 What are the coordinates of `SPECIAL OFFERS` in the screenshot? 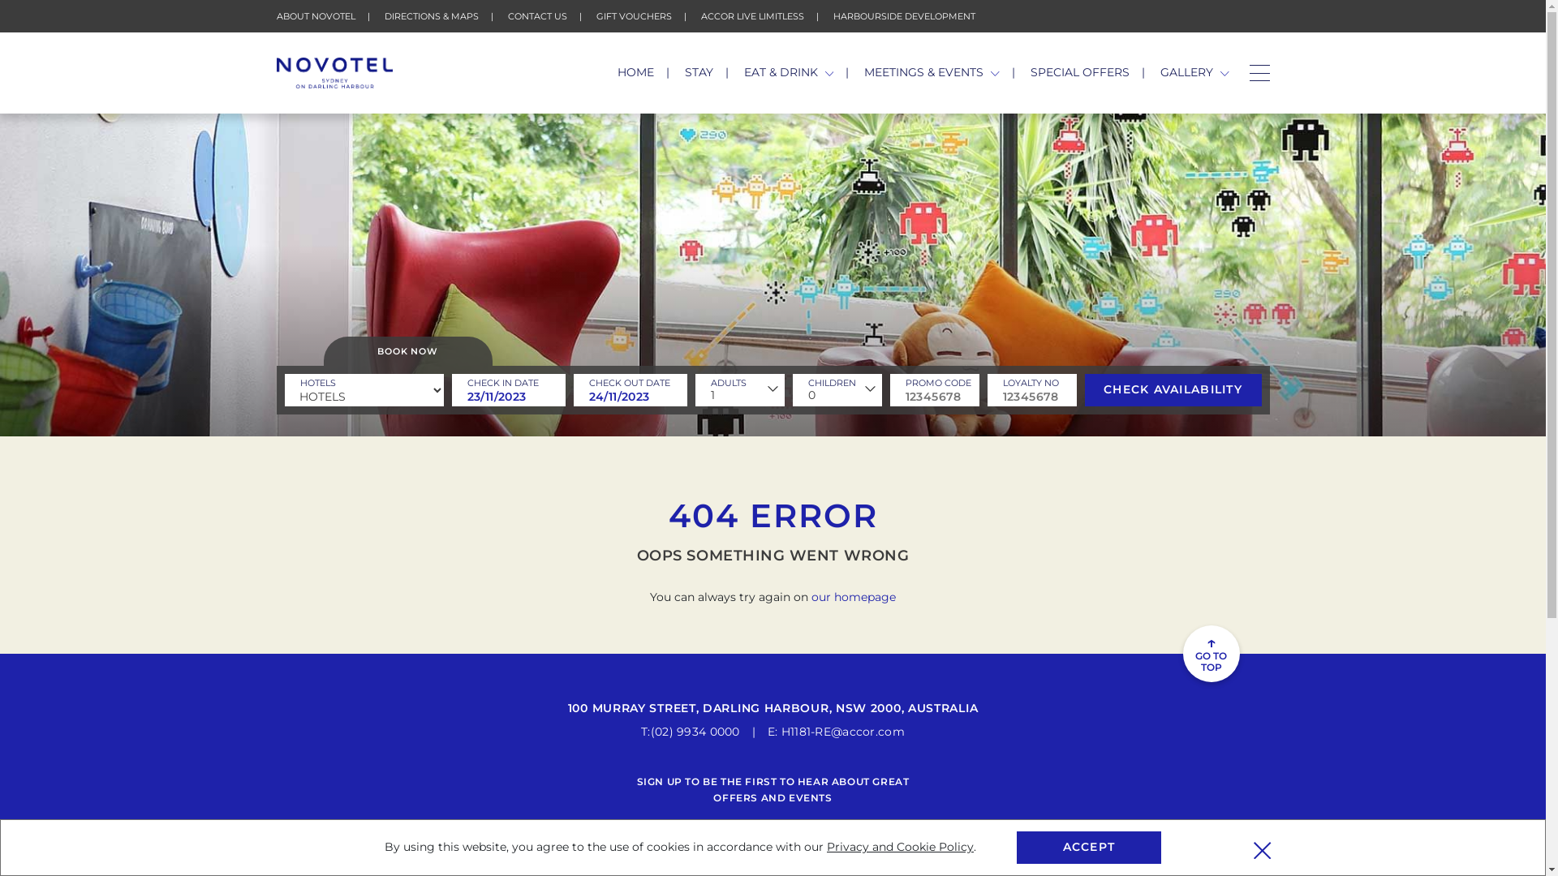 It's located at (1080, 72).